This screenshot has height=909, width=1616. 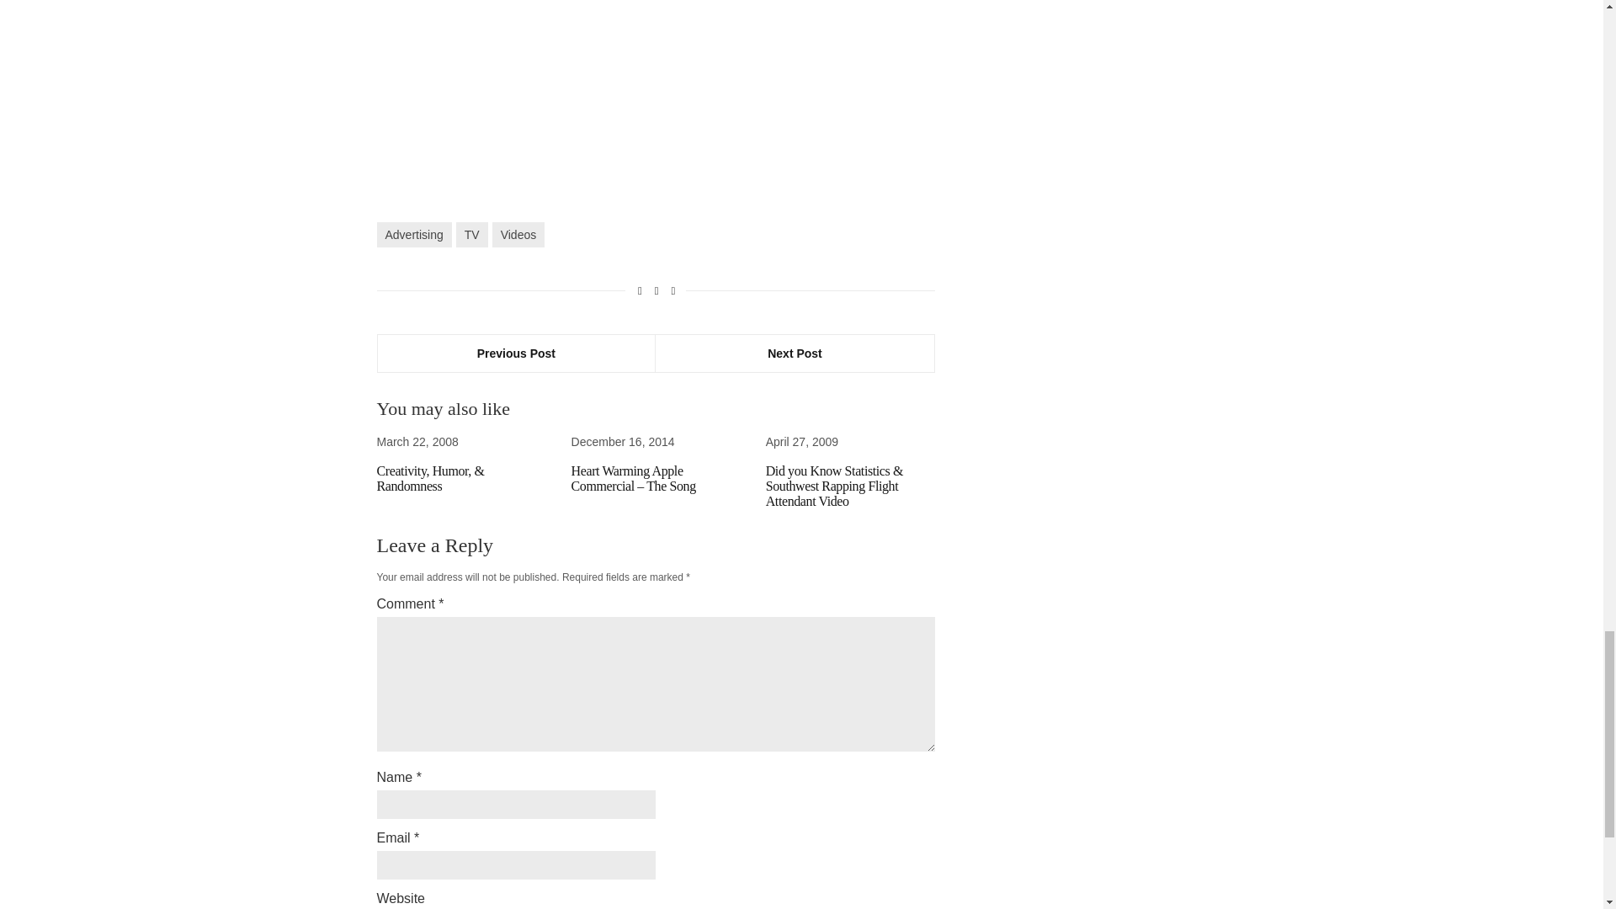 I want to click on Next Post, so click(x=795, y=353).